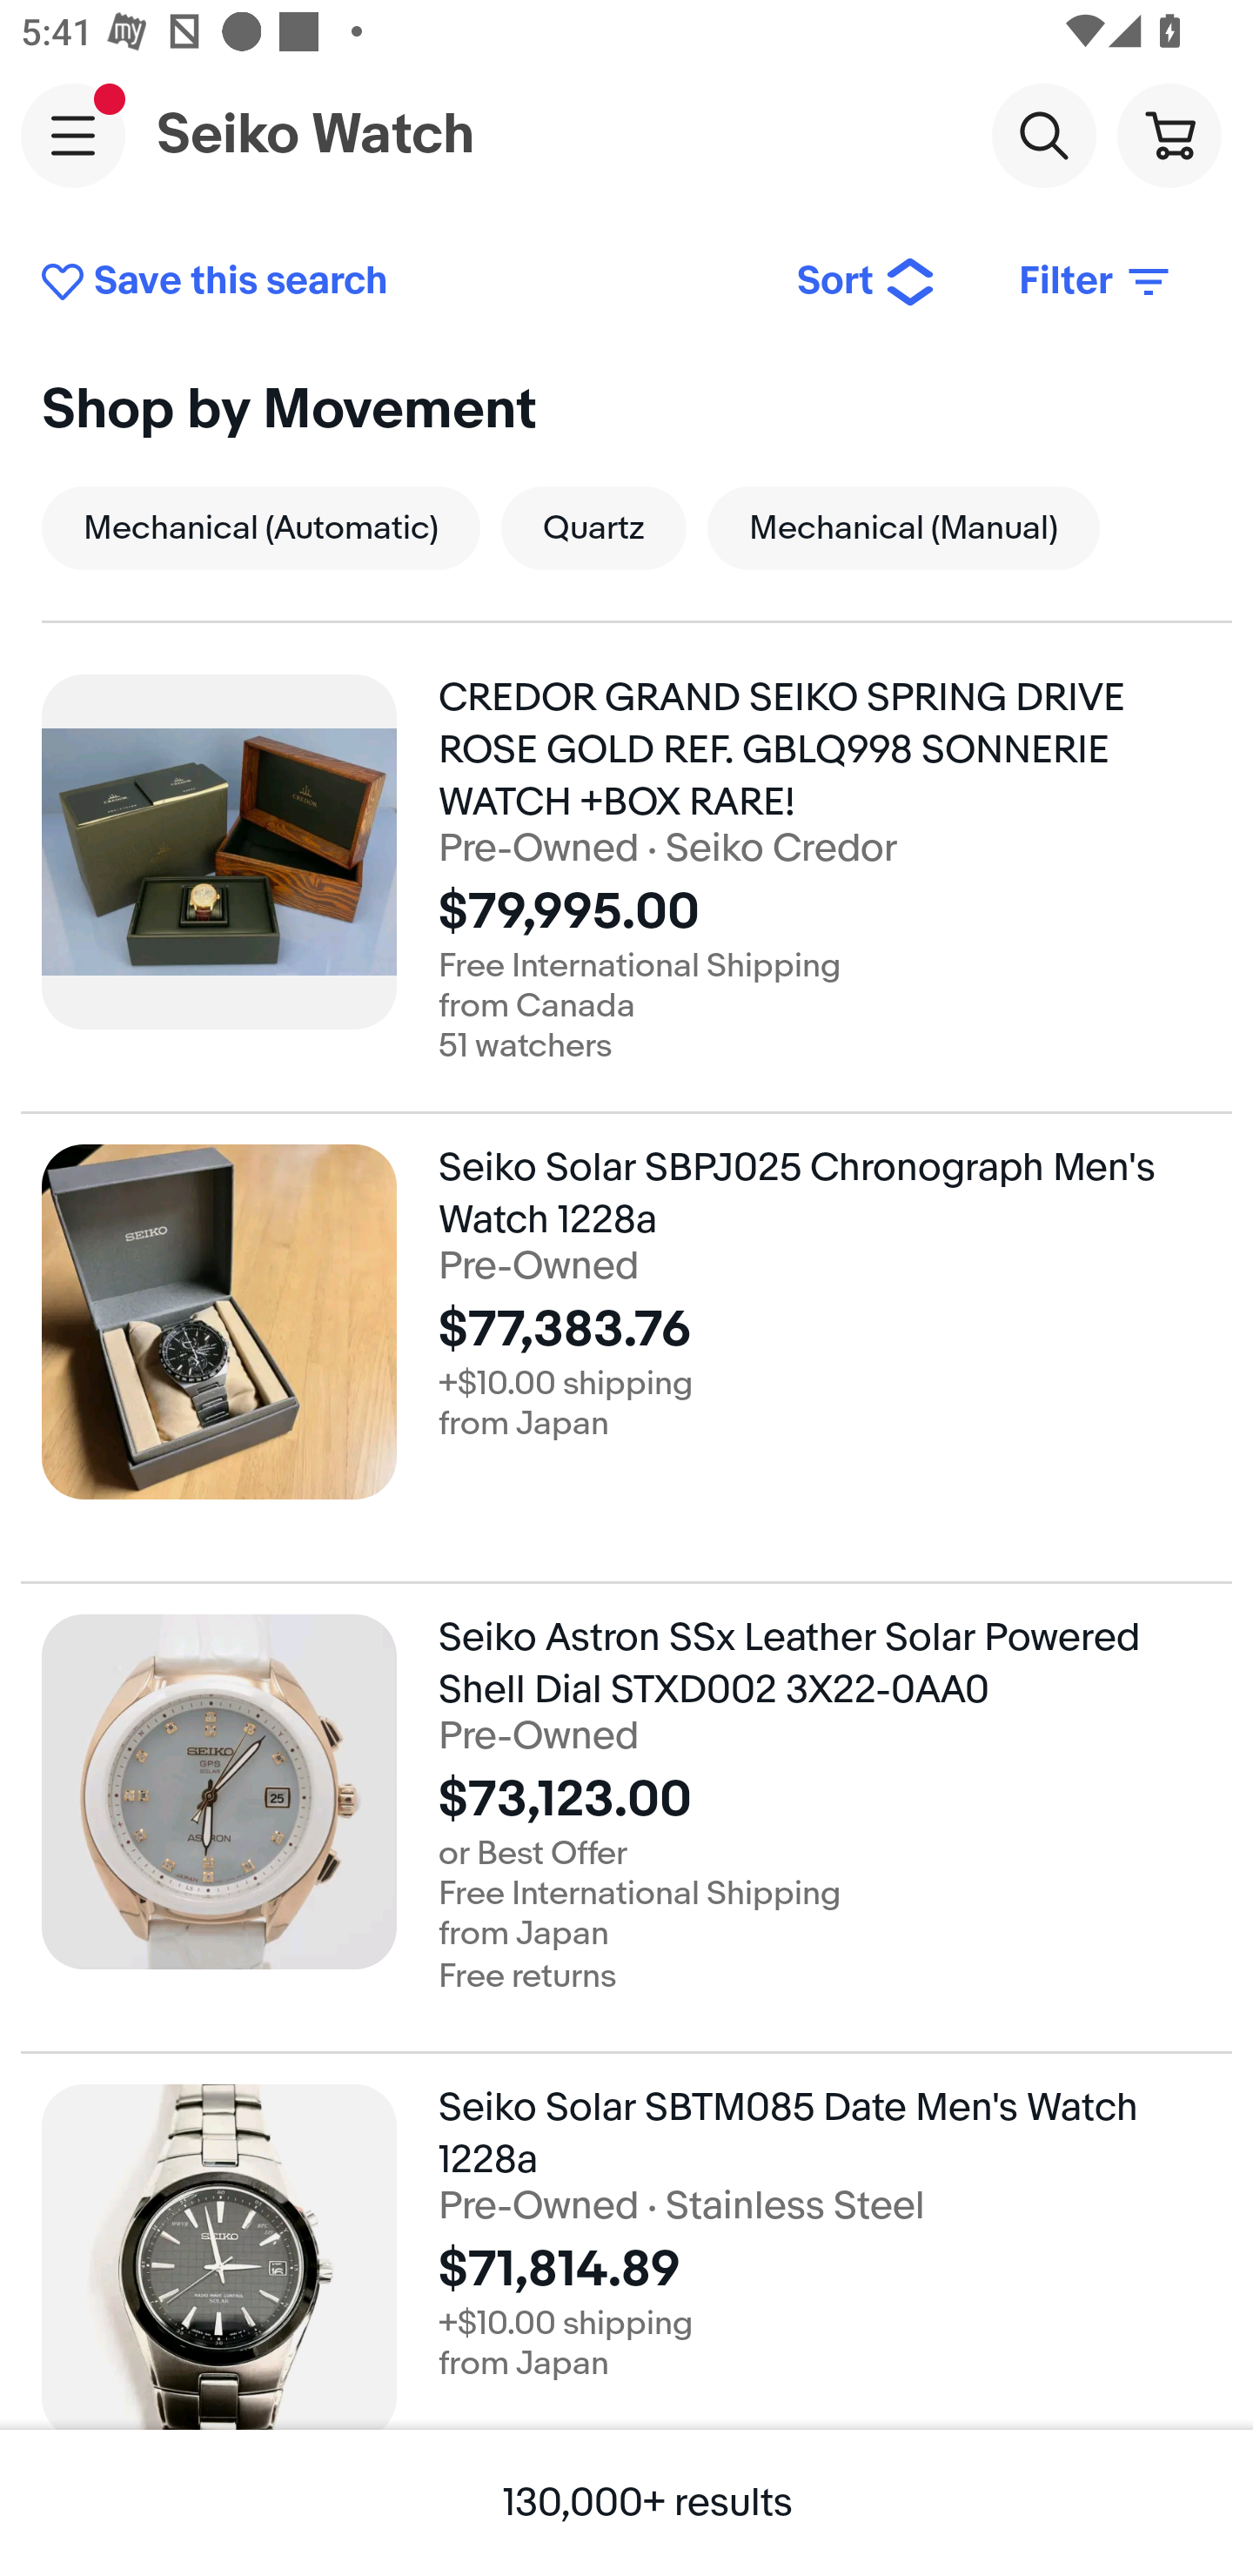  I want to click on Save this search, so click(397, 282).